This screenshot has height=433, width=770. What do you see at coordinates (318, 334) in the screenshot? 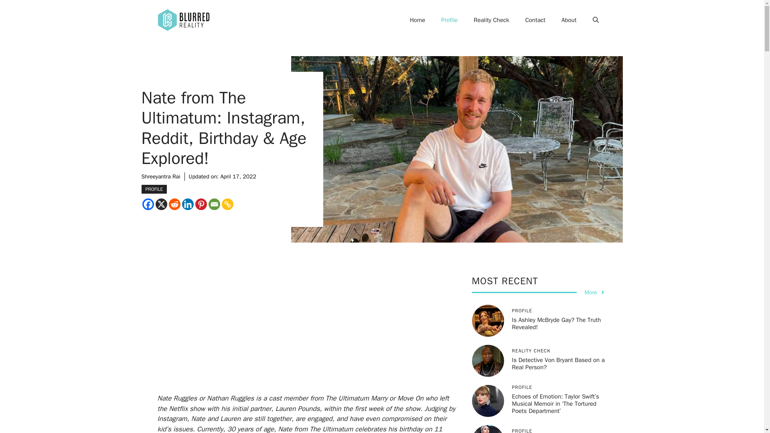
I see `Advertisement` at bounding box center [318, 334].